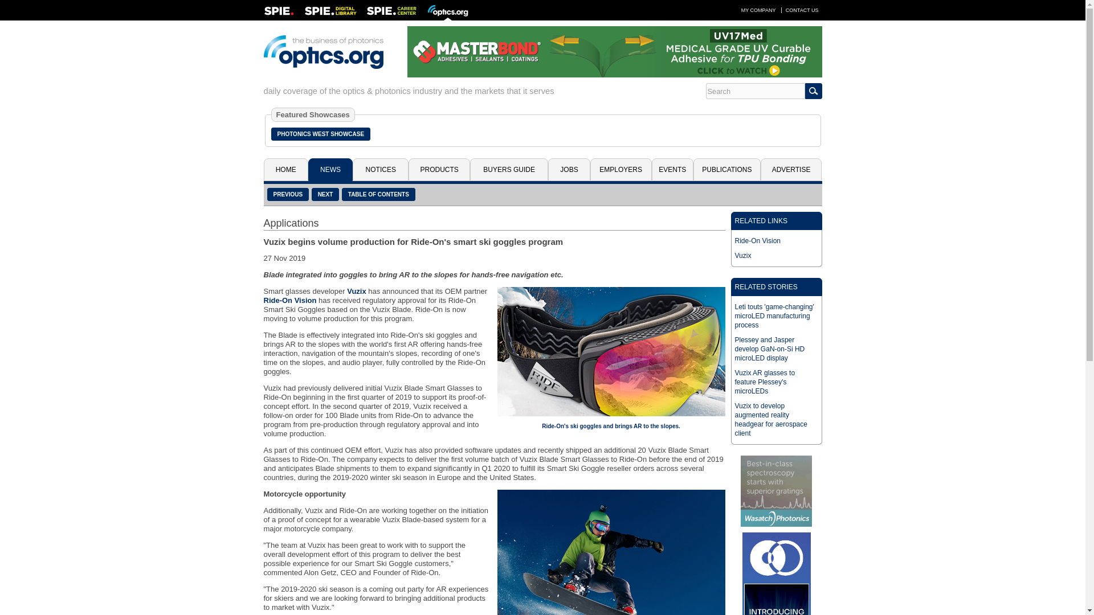 The width and height of the screenshot is (1094, 615). What do you see at coordinates (569, 169) in the screenshot?
I see `JOBS` at bounding box center [569, 169].